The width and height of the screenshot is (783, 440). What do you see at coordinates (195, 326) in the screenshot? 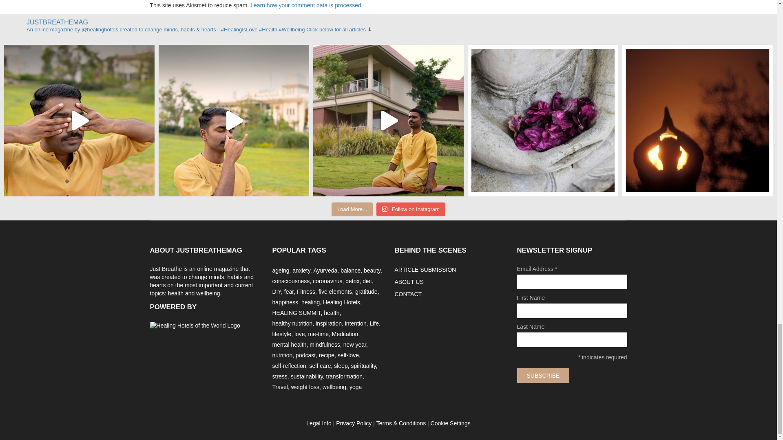
I see `Visit healinghotelsoftheworld.com now !` at bounding box center [195, 326].